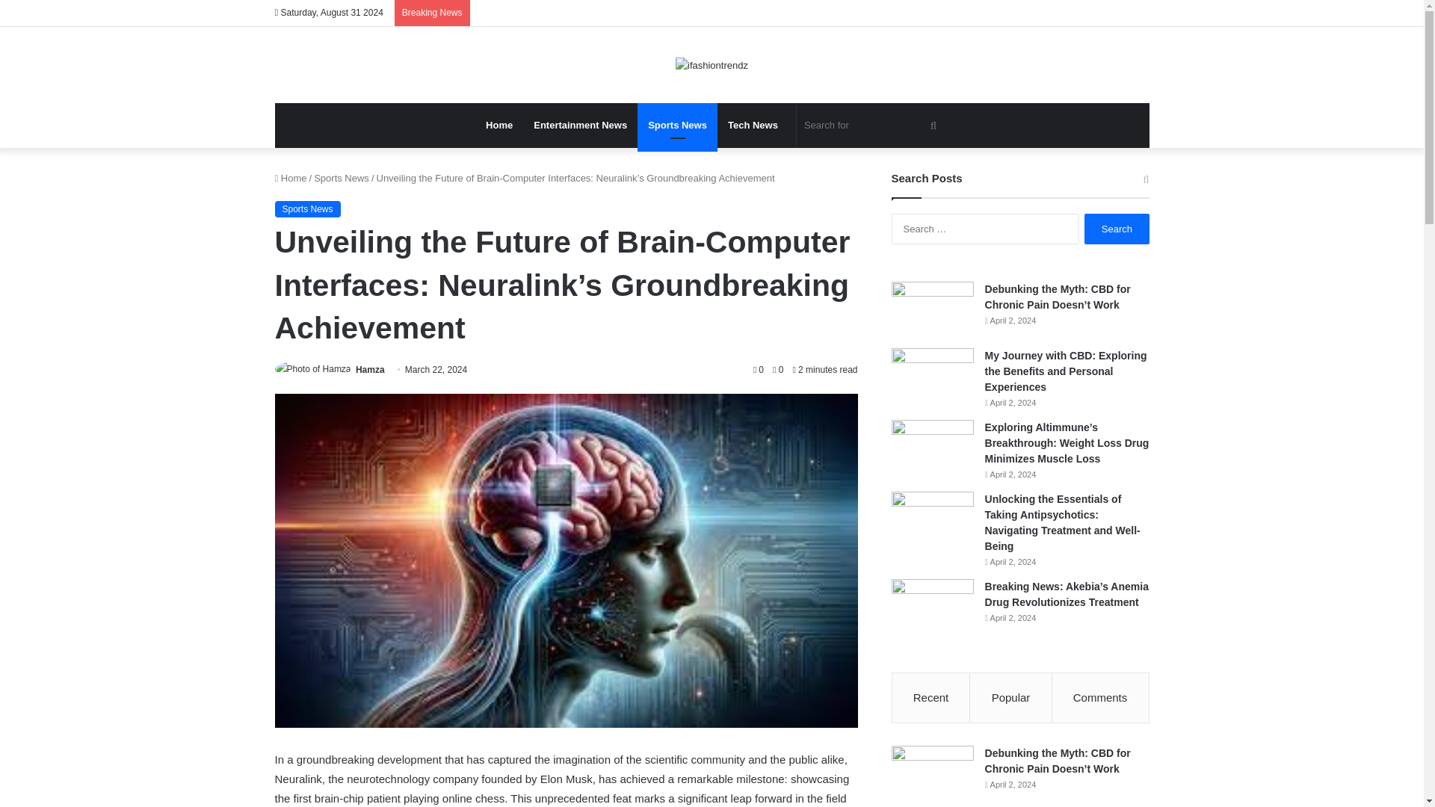 This screenshot has height=807, width=1435. Describe the element at coordinates (1117, 229) in the screenshot. I see `Search` at that location.